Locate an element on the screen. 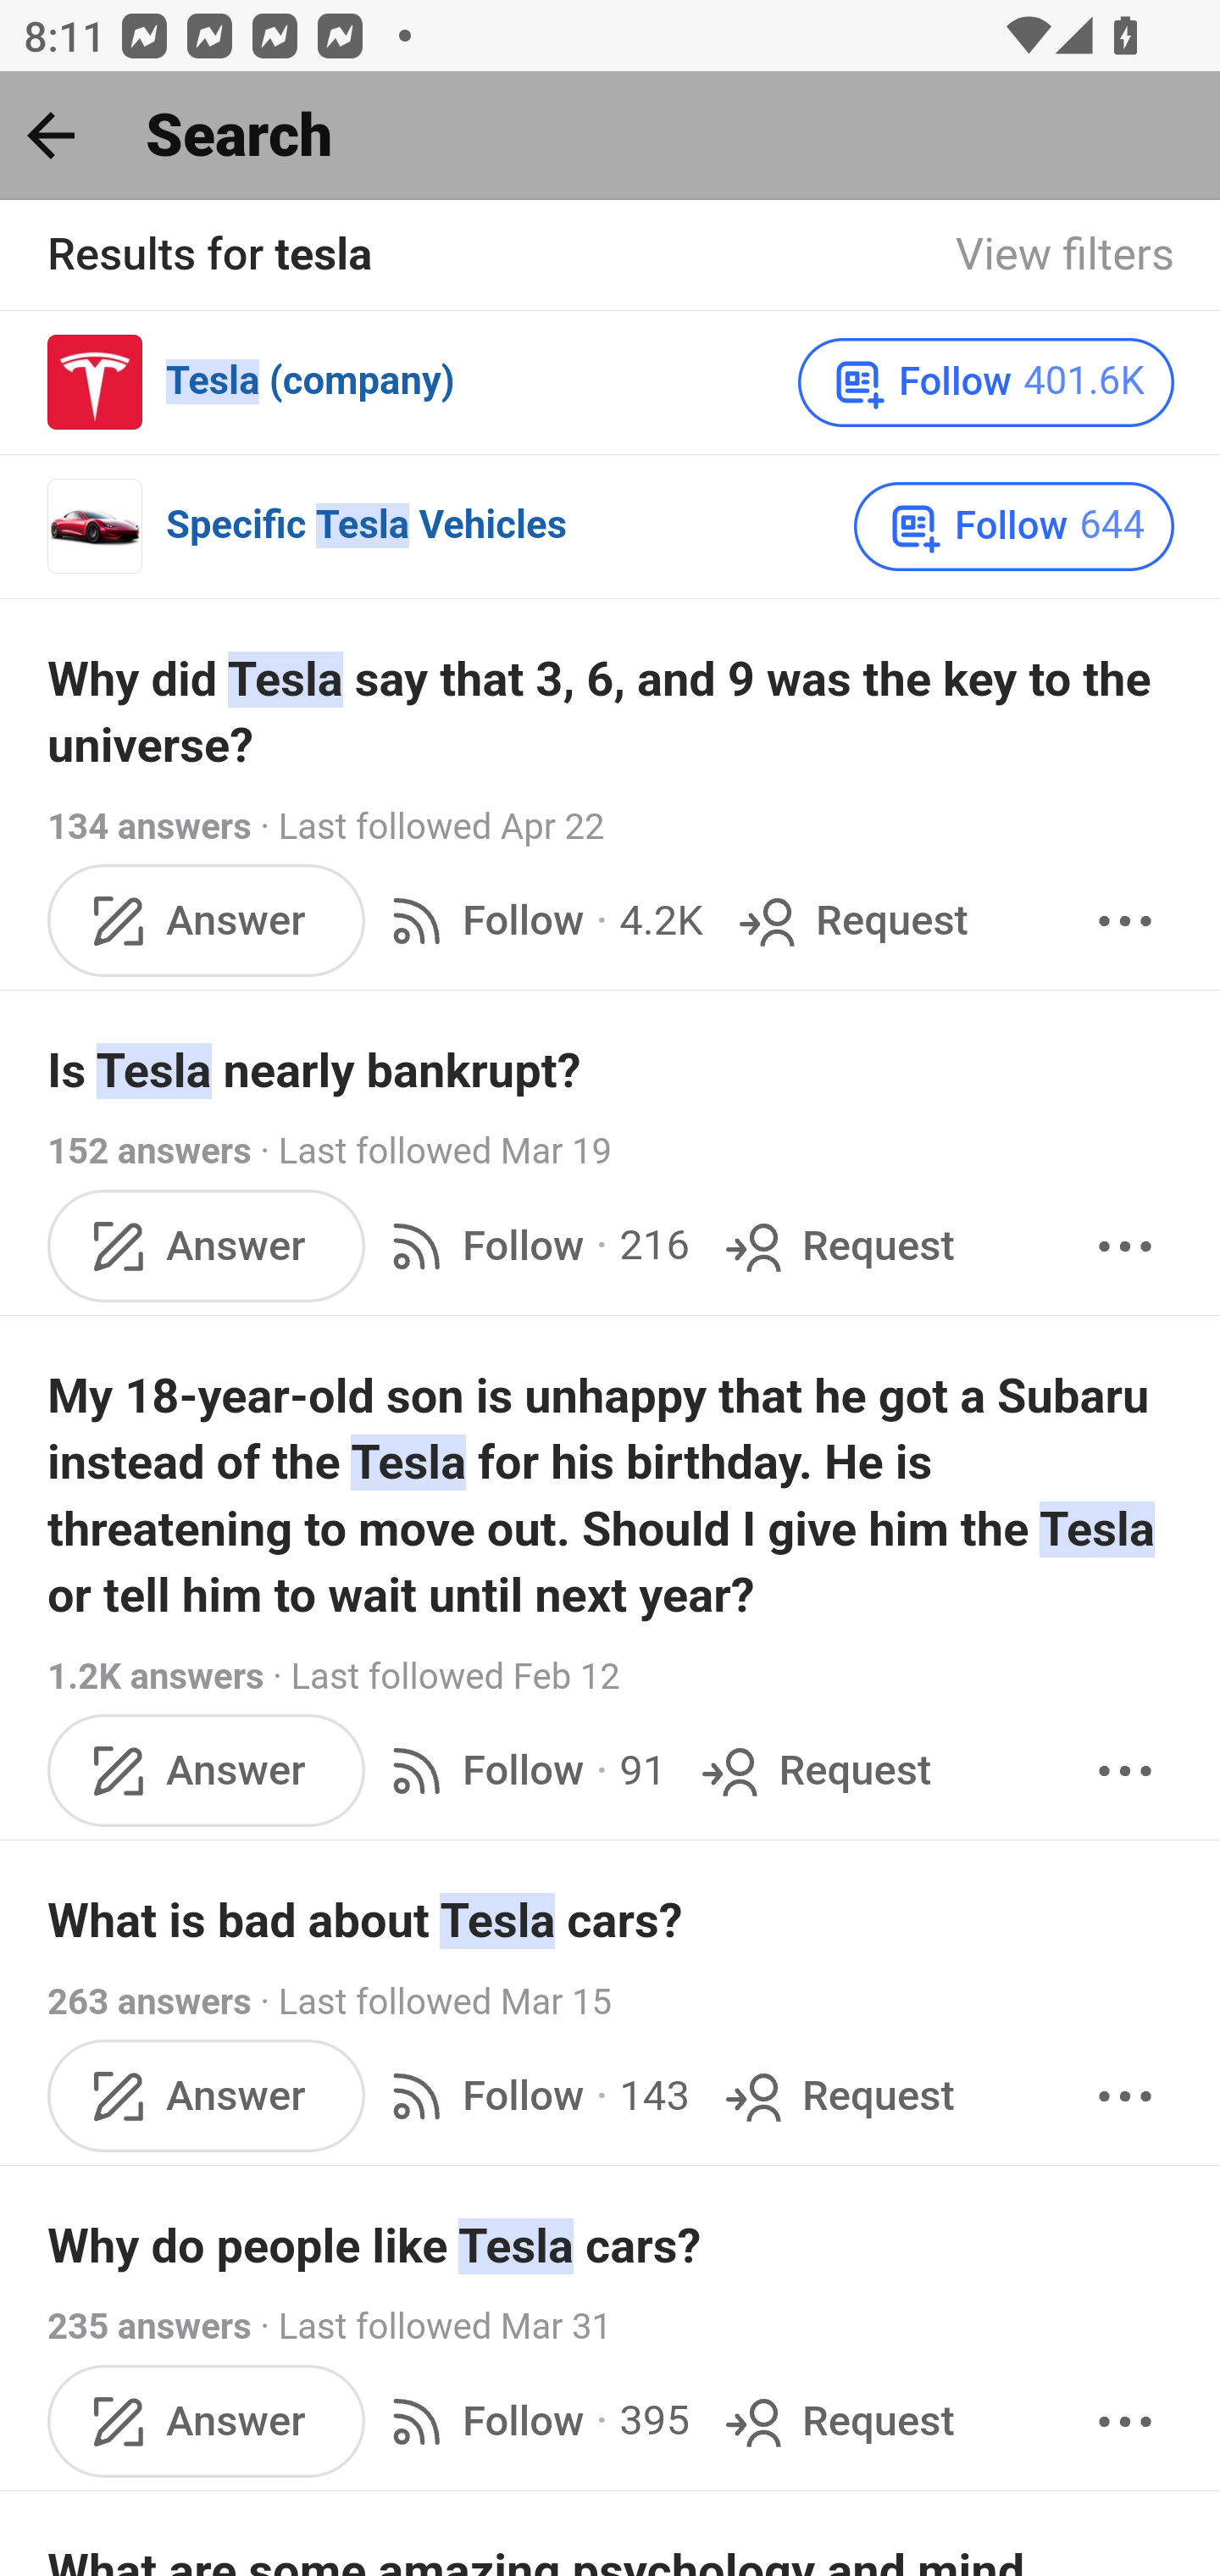 The image size is (1220, 2576). Answer is located at coordinates (207, 2095).